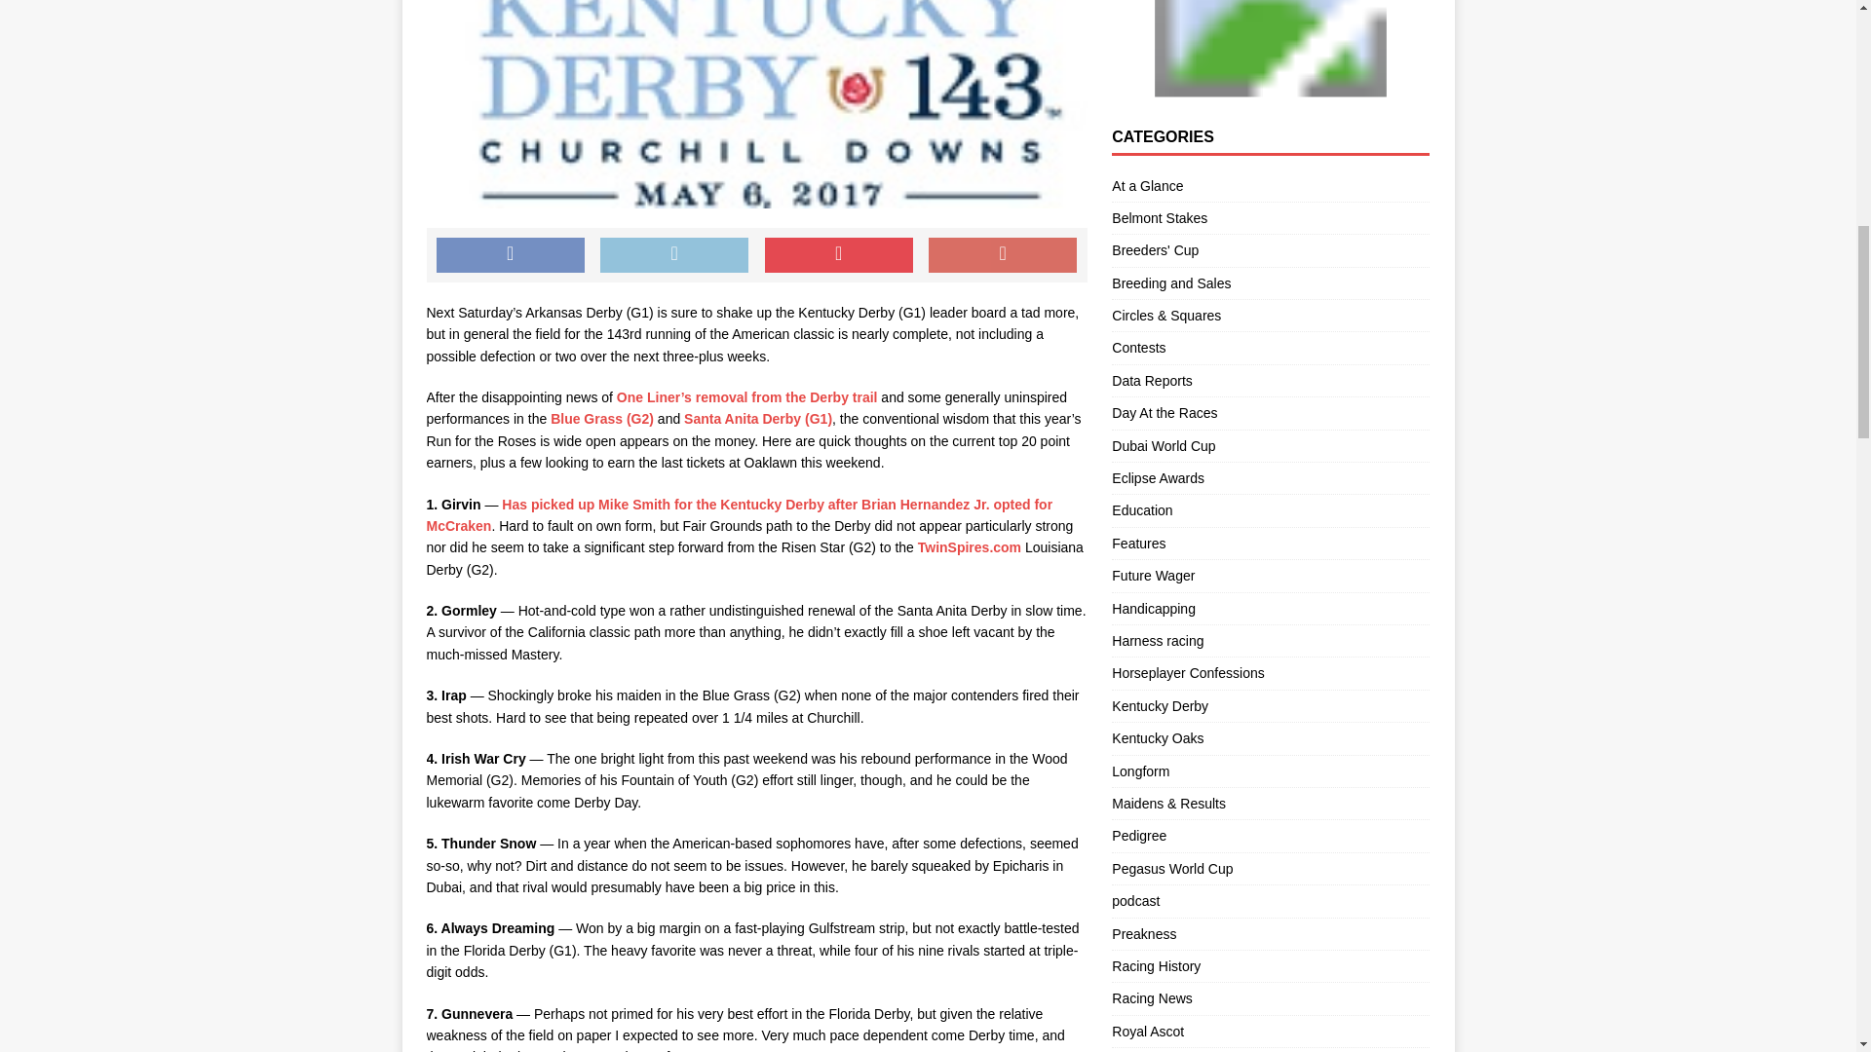 This screenshot has height=1052, width=1871. I want to click on Tweet This Post, so click(674, 255).